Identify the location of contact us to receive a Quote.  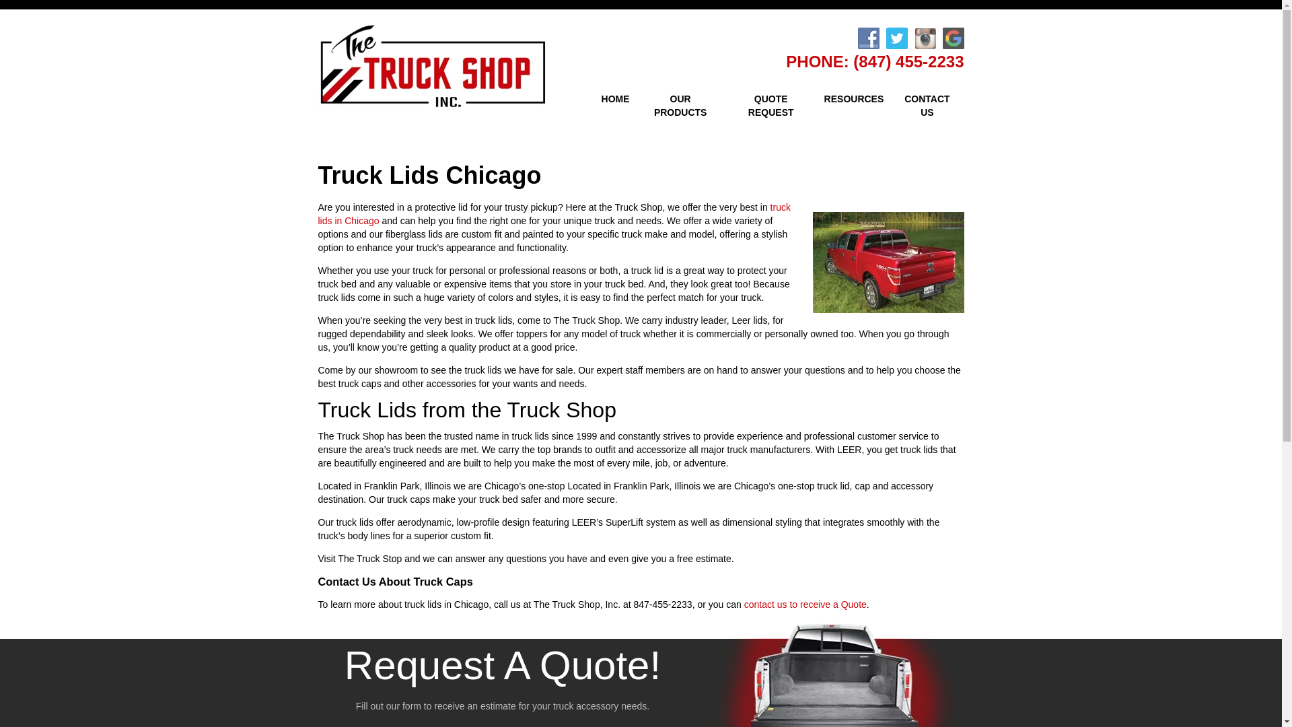
(805, 604).